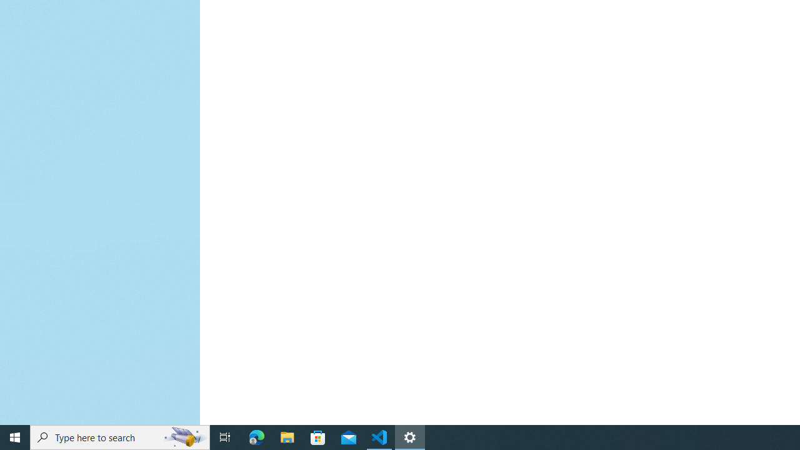  Describe the element at coordinates (410, 437) in the screenshot. I see `Settings - 1 running window` at that location.